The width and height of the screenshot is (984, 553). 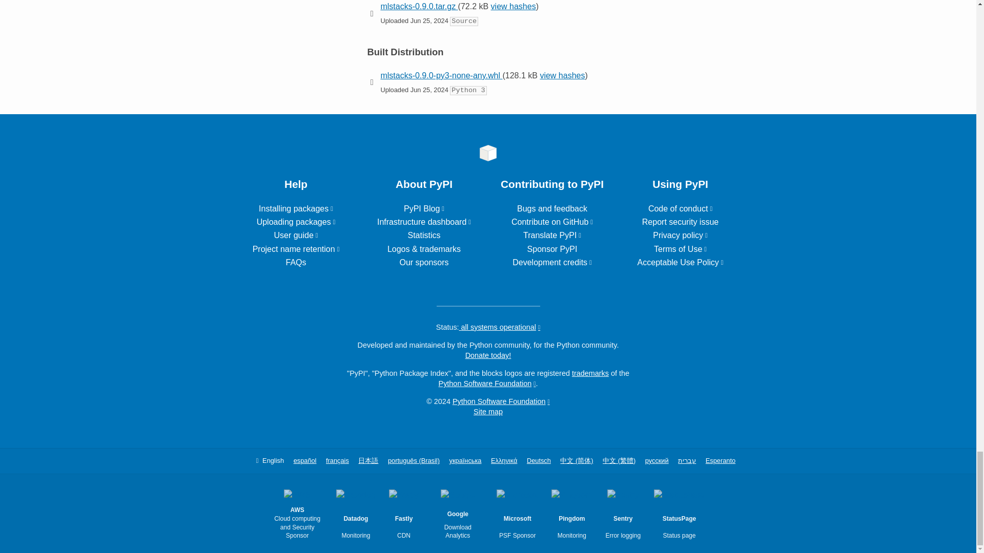 What do you see at coordinates (552, 262) in the screenshot?
I see `External link` at bounding box center [552, 262].